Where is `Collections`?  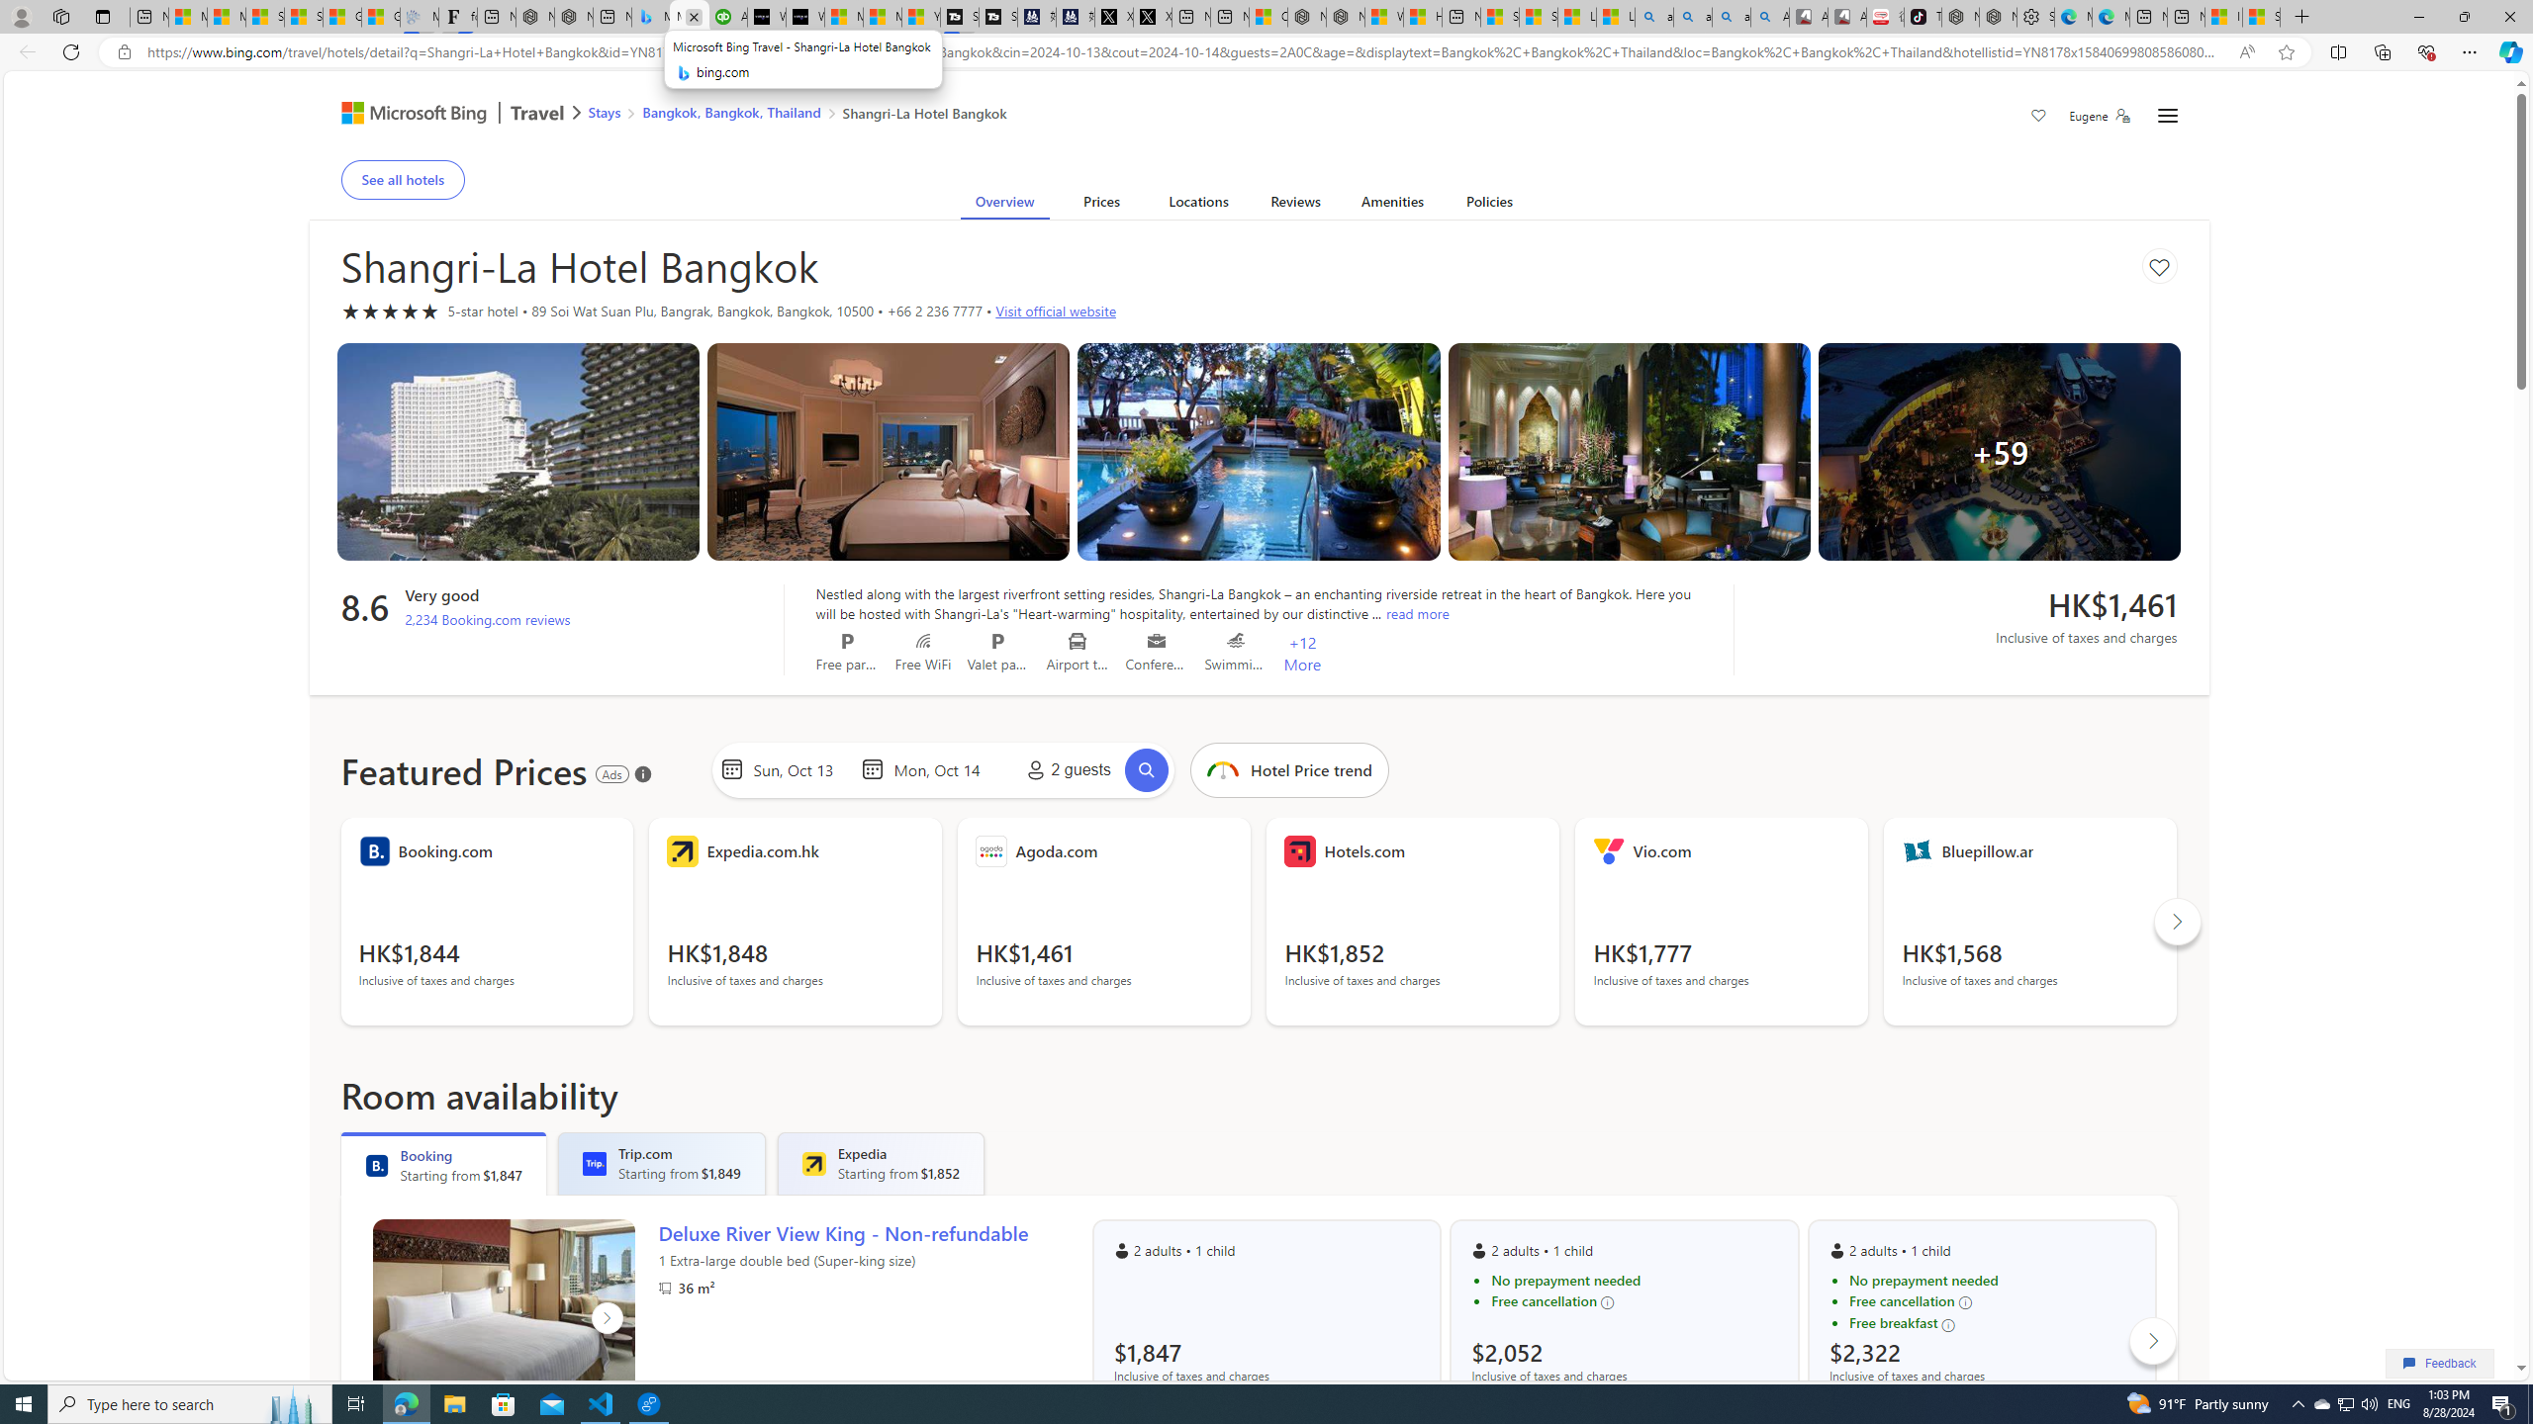 Collections is located at coordinates (2382, 51).